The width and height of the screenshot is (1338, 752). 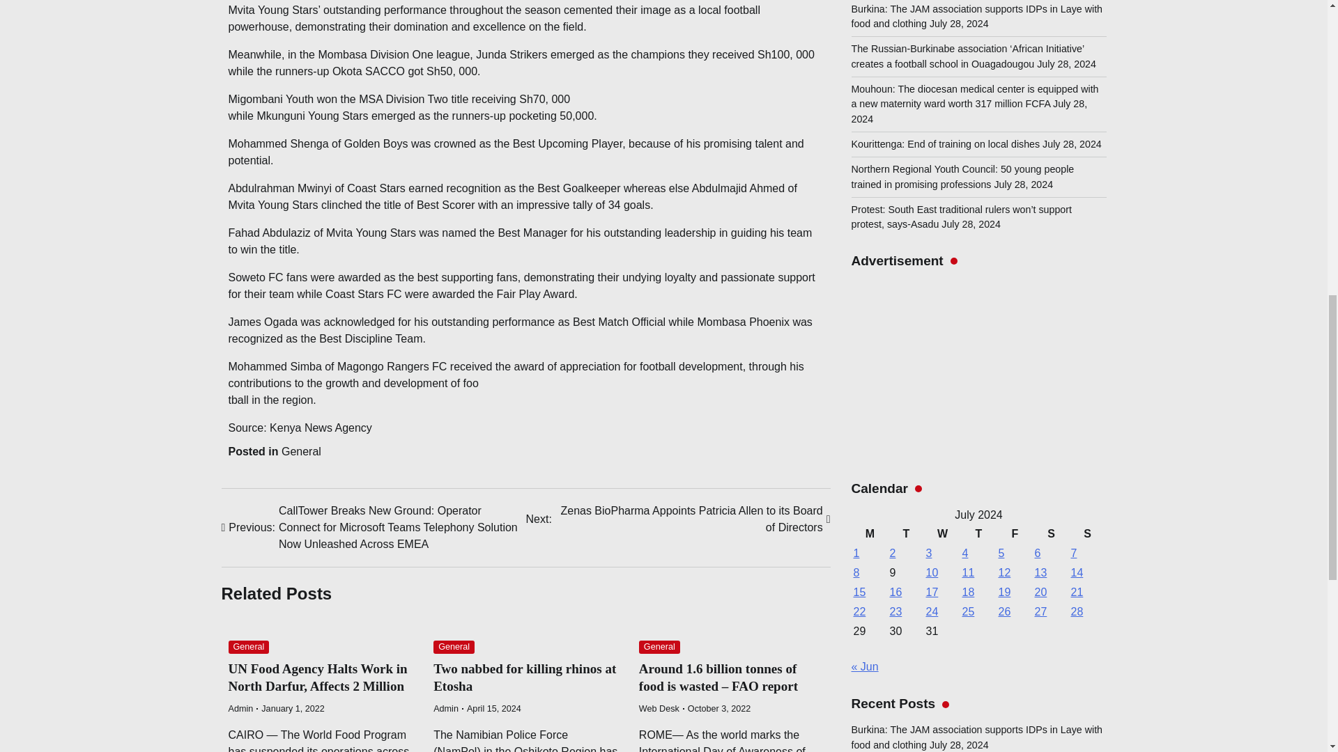 What do you see at coordinates (318, 677) in the screenshot?
I see `UN Food Agency Halts Work in North Darfur, Affects 2 Million` at bounding box center [318, 677].